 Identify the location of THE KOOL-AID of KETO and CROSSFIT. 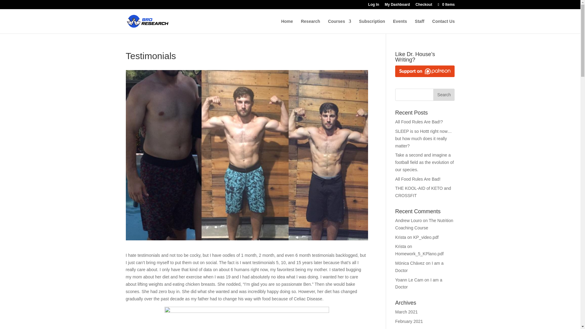
(423, 192).